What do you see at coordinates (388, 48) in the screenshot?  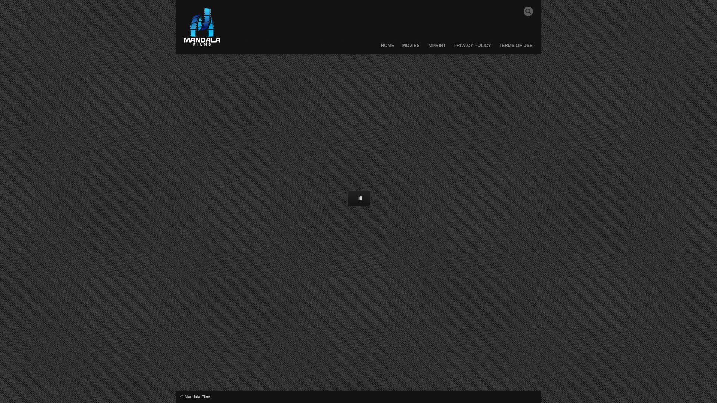 I see `HOME` at bounding box center [388, 48].